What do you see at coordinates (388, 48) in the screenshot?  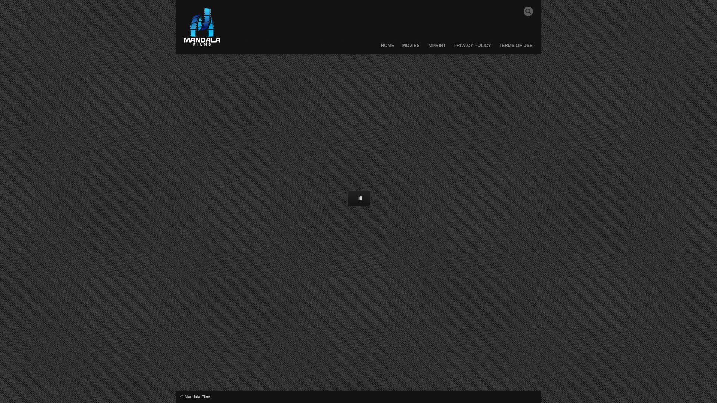 I see `HOME` at bounding box center [388, 48].